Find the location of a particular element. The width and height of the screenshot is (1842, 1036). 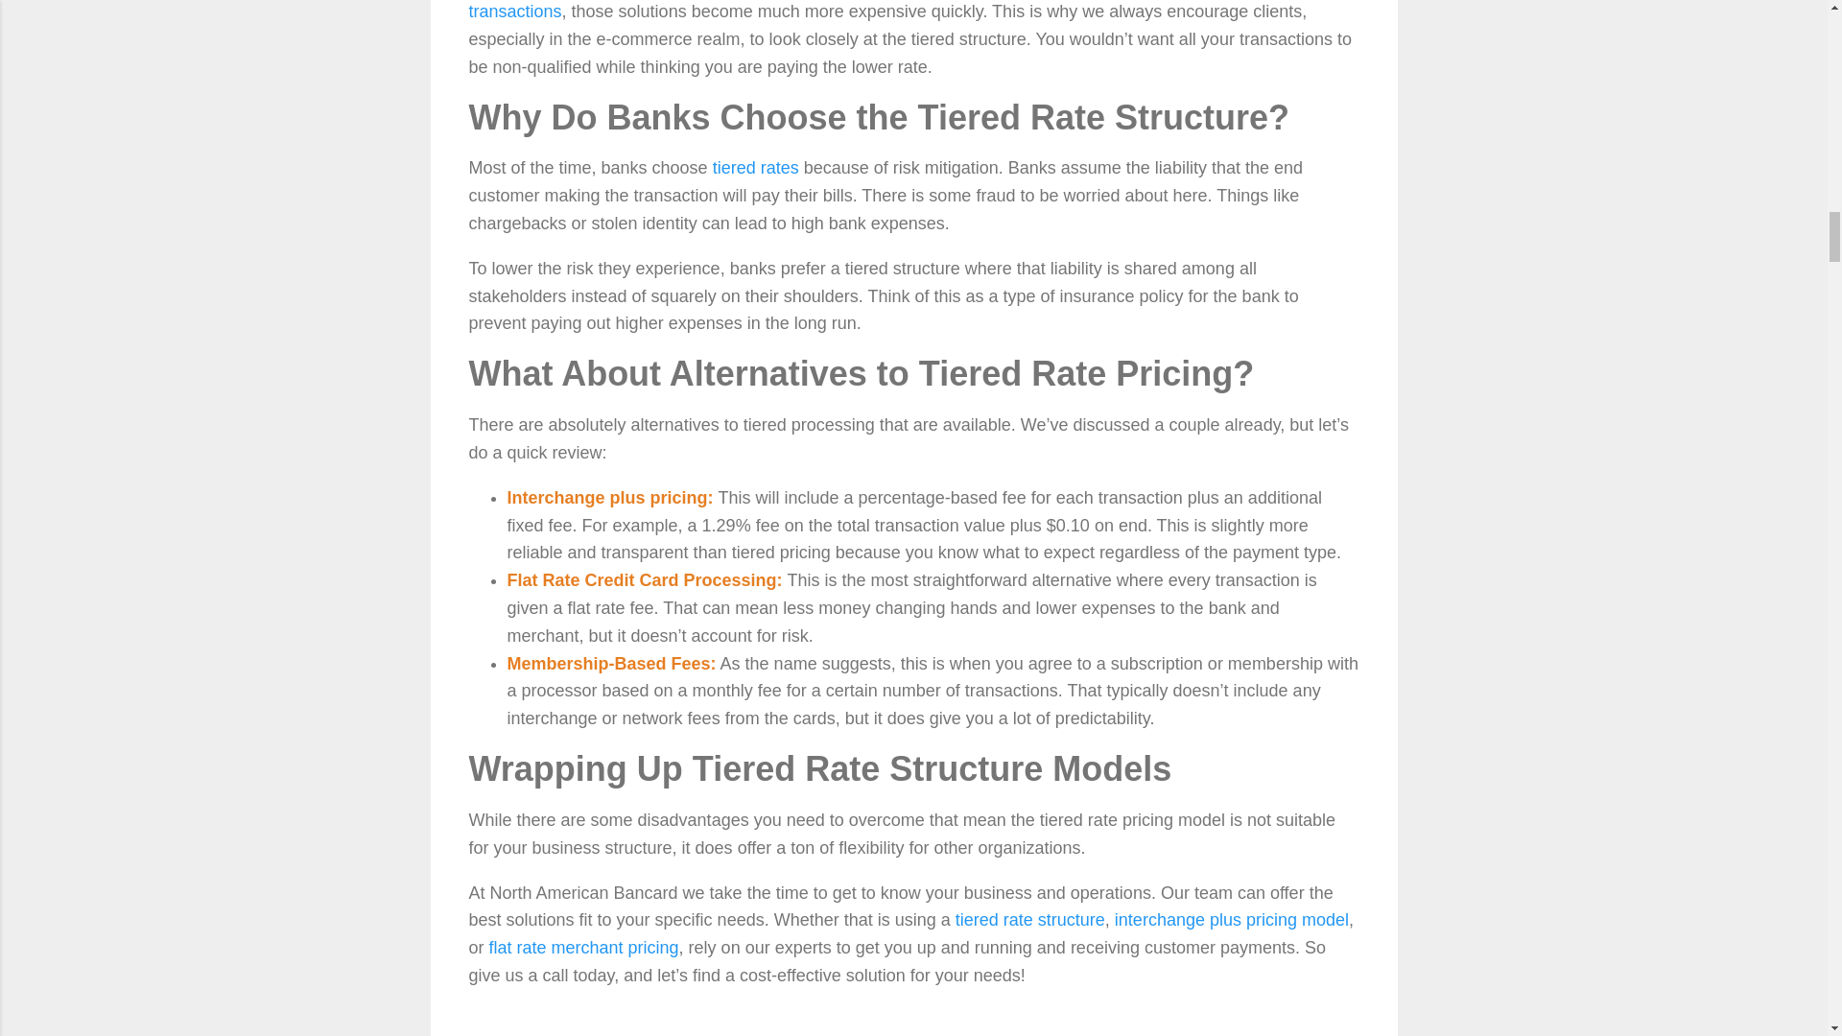

Flat Rate Credit Card Processing is located at coordinates (641, 579).